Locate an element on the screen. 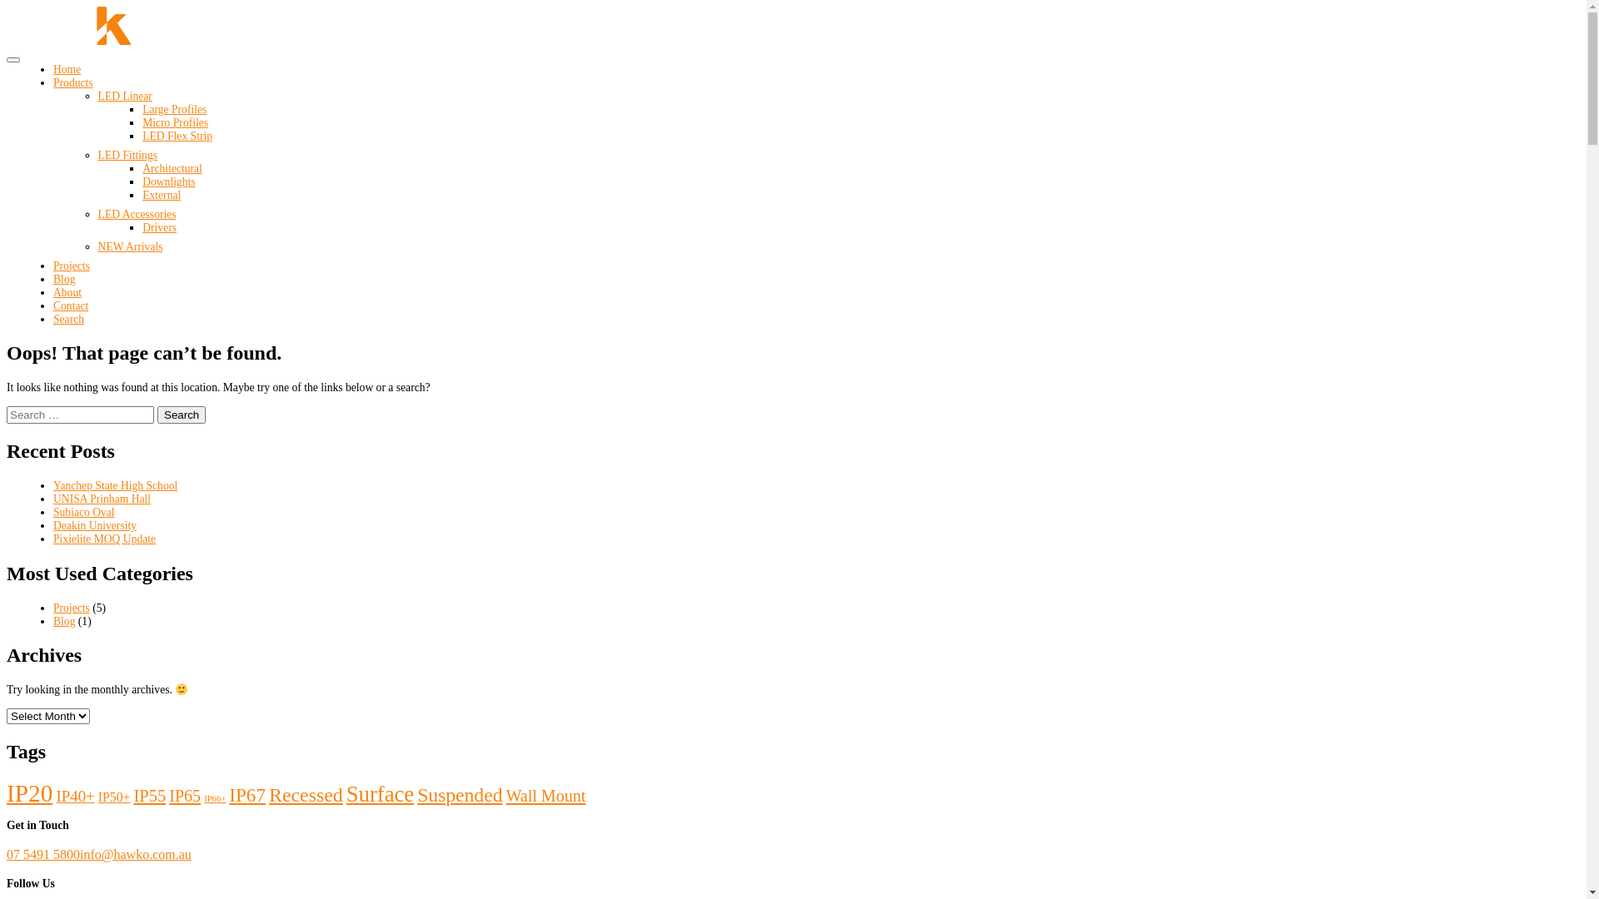 This screenshot has width=1599, height=899. LED Flex Strip is located at coordinates (177, 136).